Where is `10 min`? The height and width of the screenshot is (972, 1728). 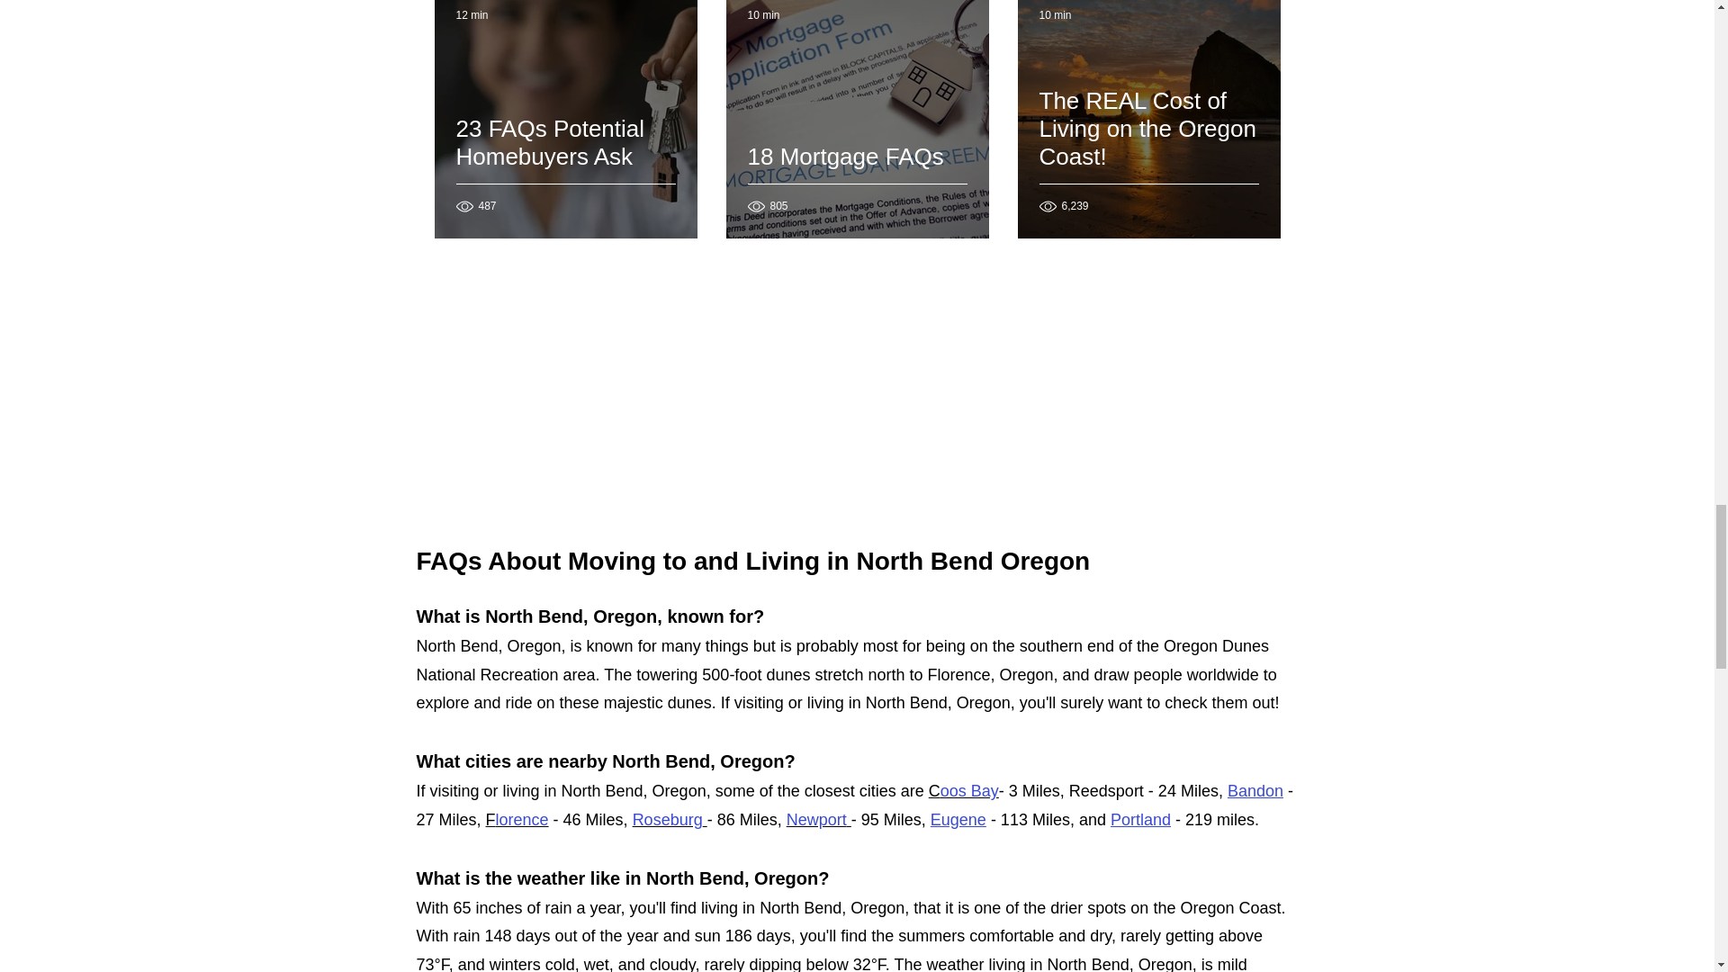
10 min is located at coordinates (762, 14).